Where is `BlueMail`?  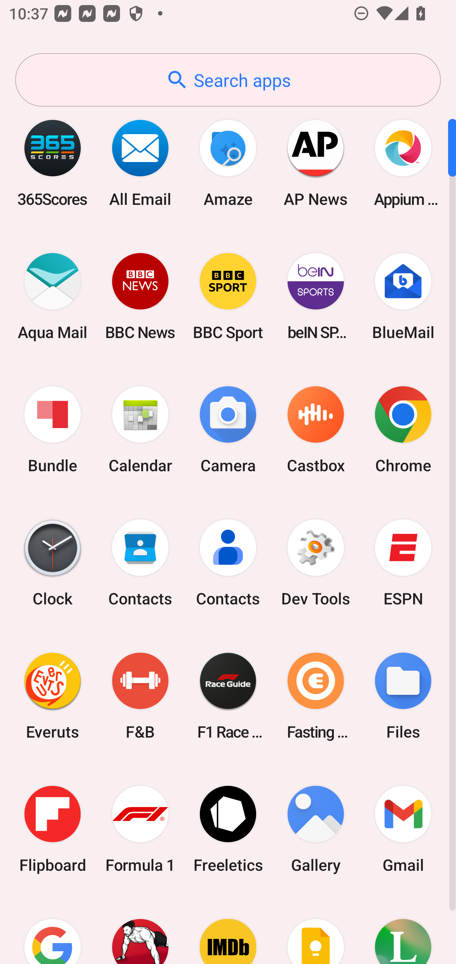 BlueMail is located at coordinates (403, 296).